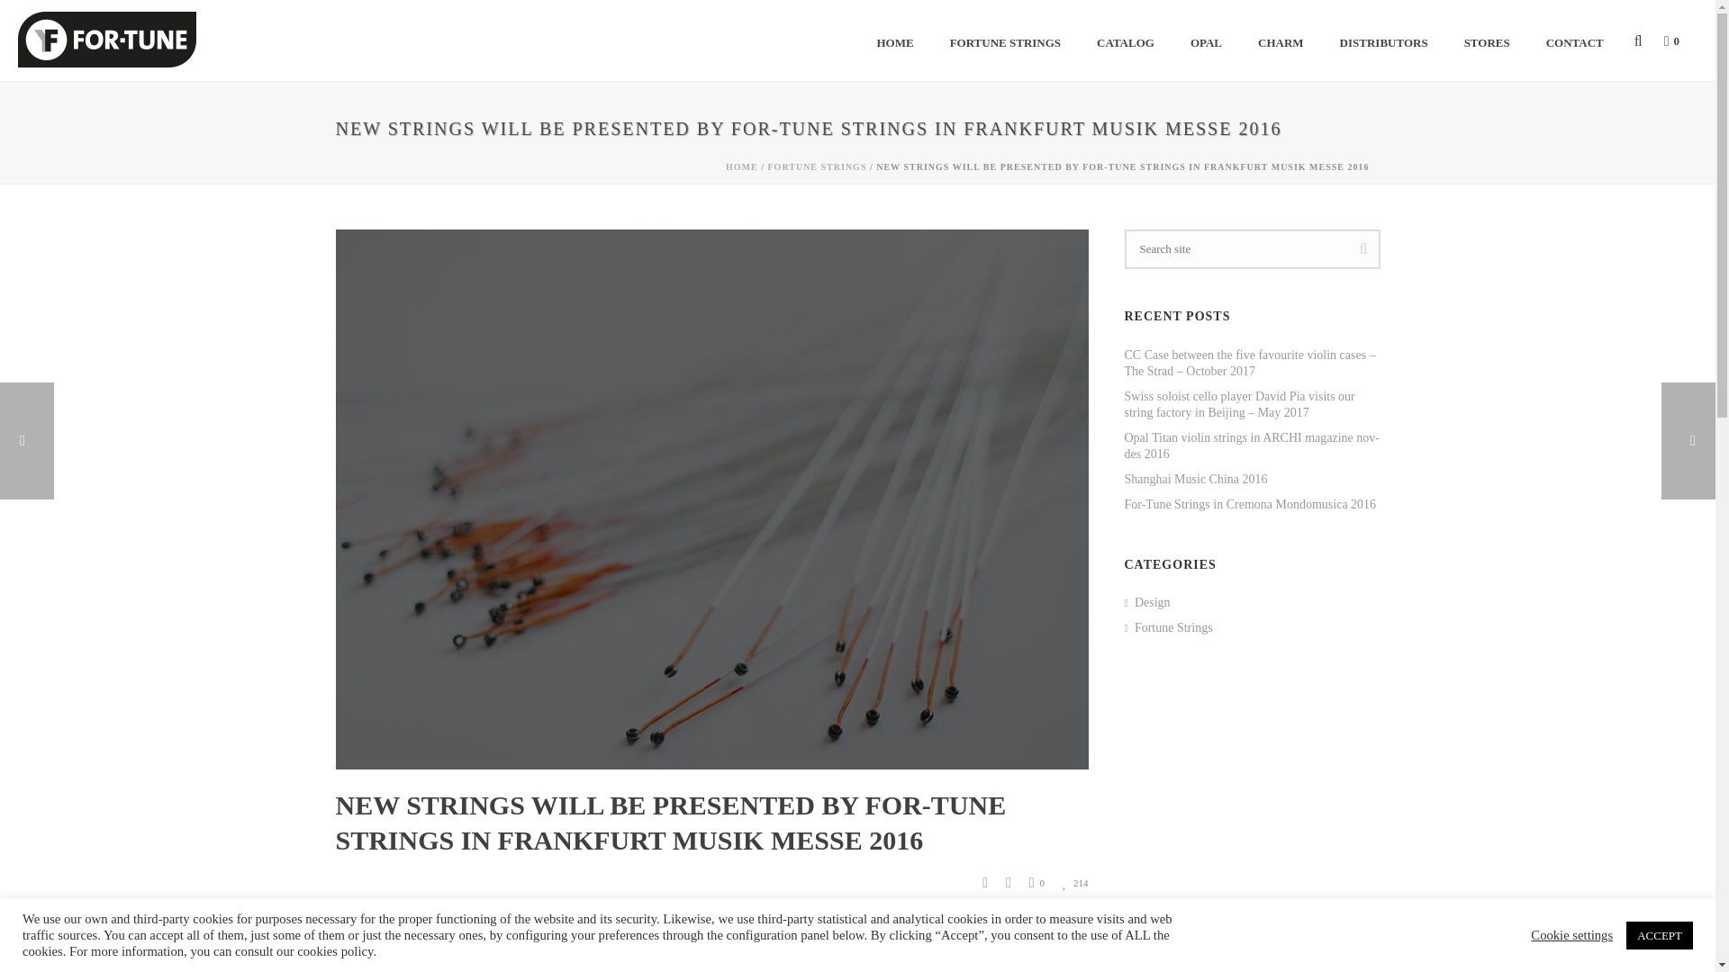 This screenshot has height=972, width=1729. Describe the element at coordinates (894, 40) in the screenshot. I see `HOME` at that location.